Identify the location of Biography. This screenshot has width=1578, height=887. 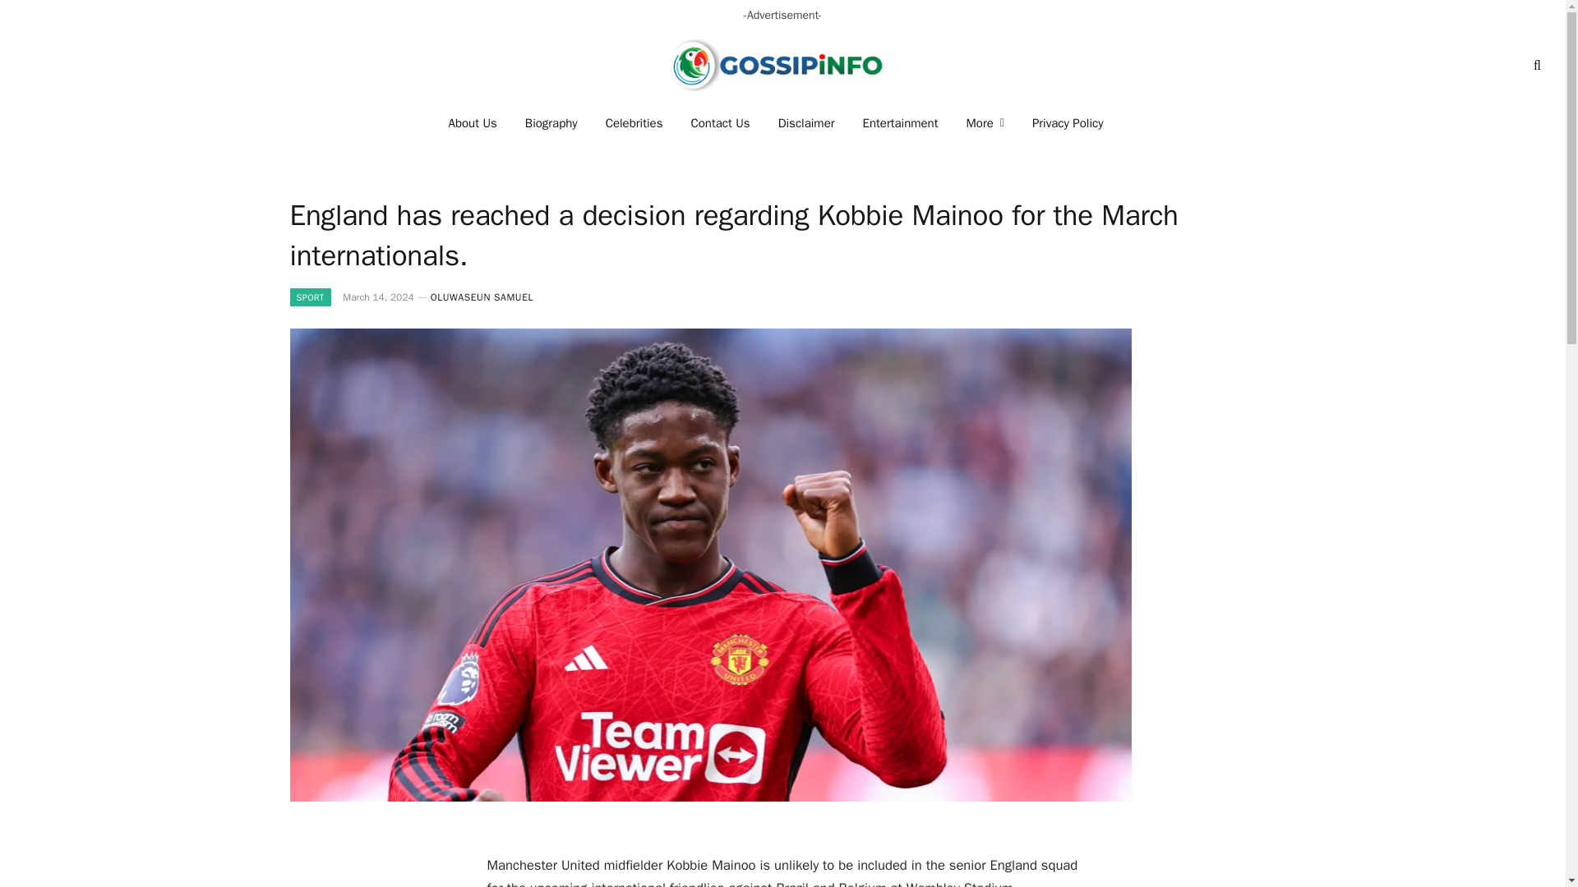
(551, 123).